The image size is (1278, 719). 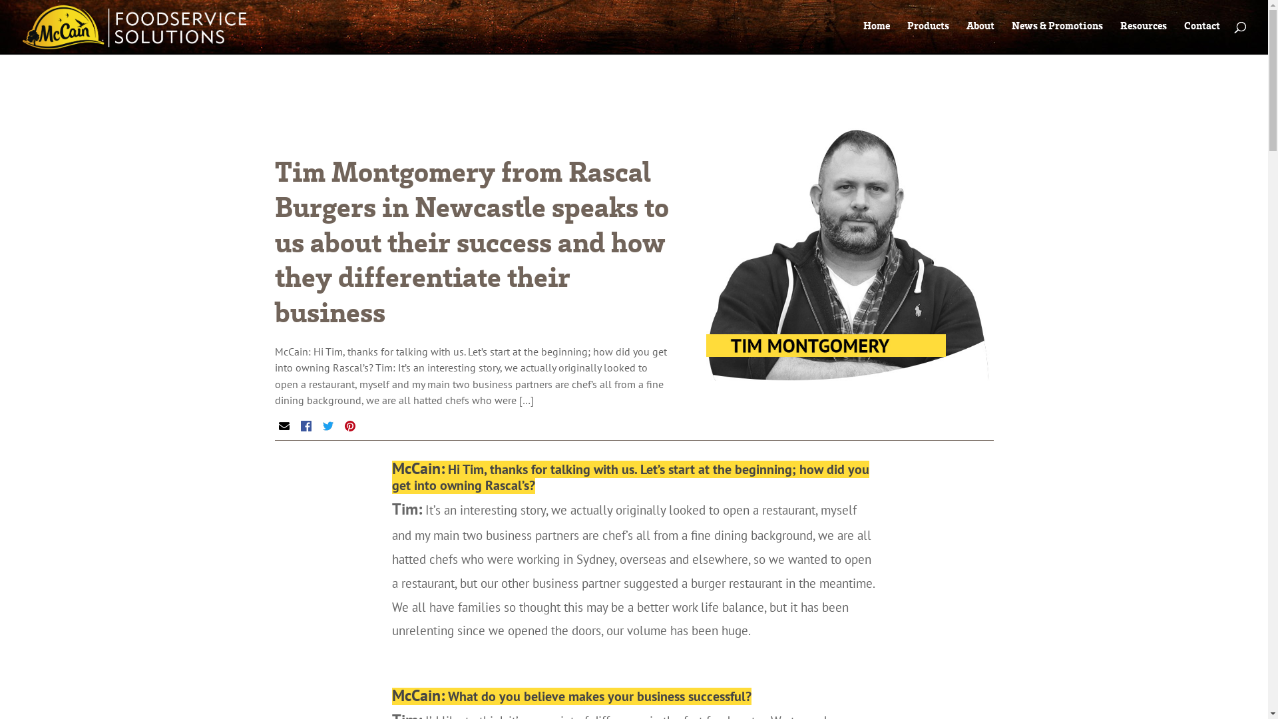 I want to click on Contact, so click(x=1202, y=29).